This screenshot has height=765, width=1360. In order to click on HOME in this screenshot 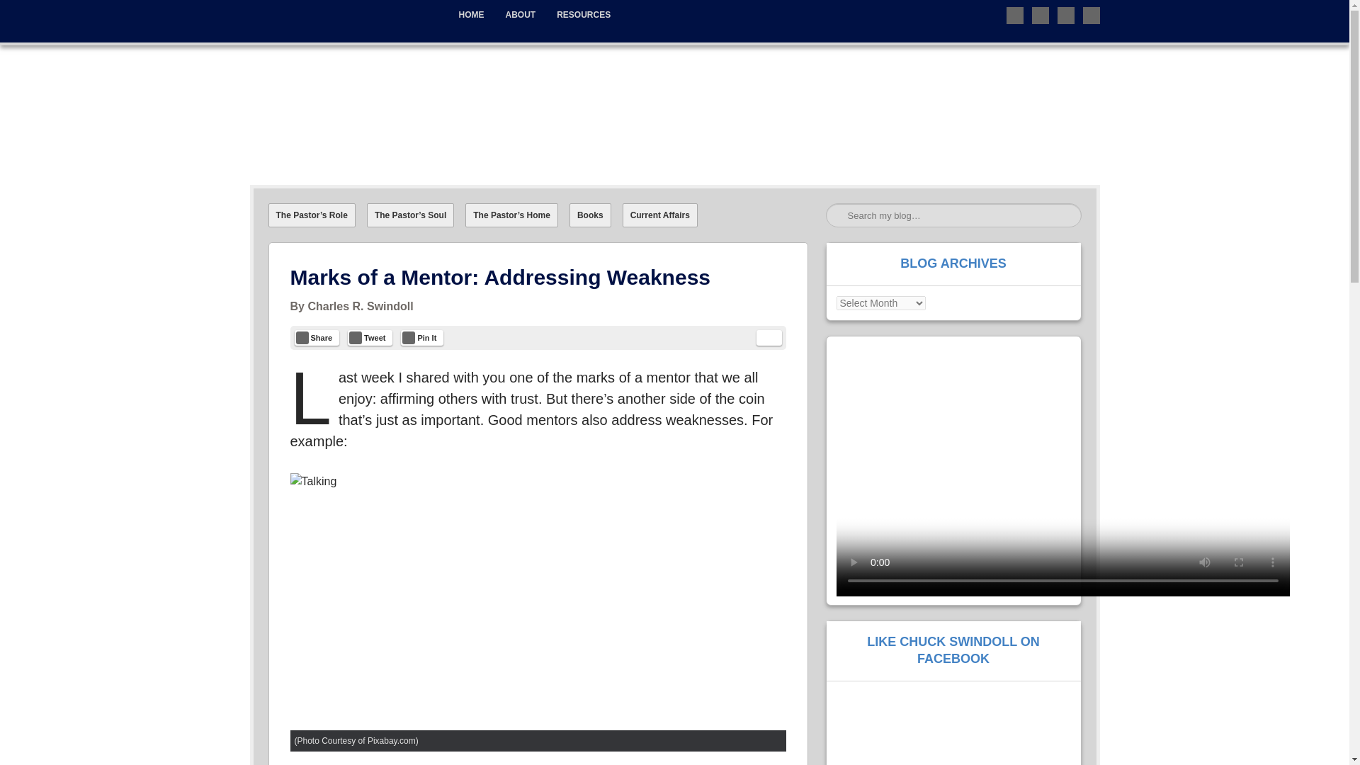, I will do `click(470, 15)`.